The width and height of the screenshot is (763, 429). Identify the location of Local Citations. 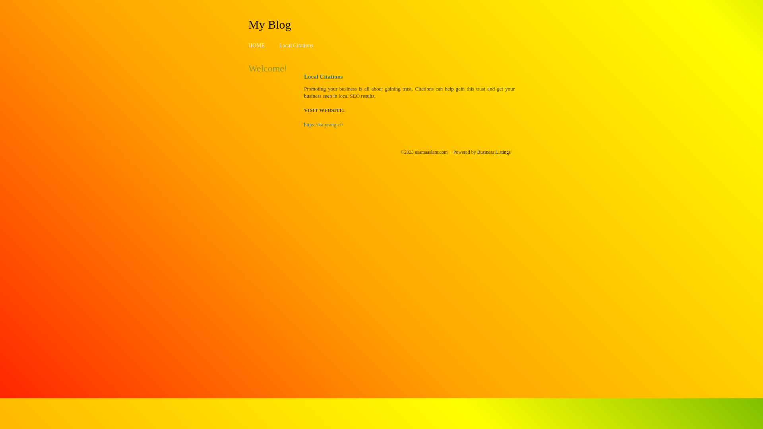
(296, 45).